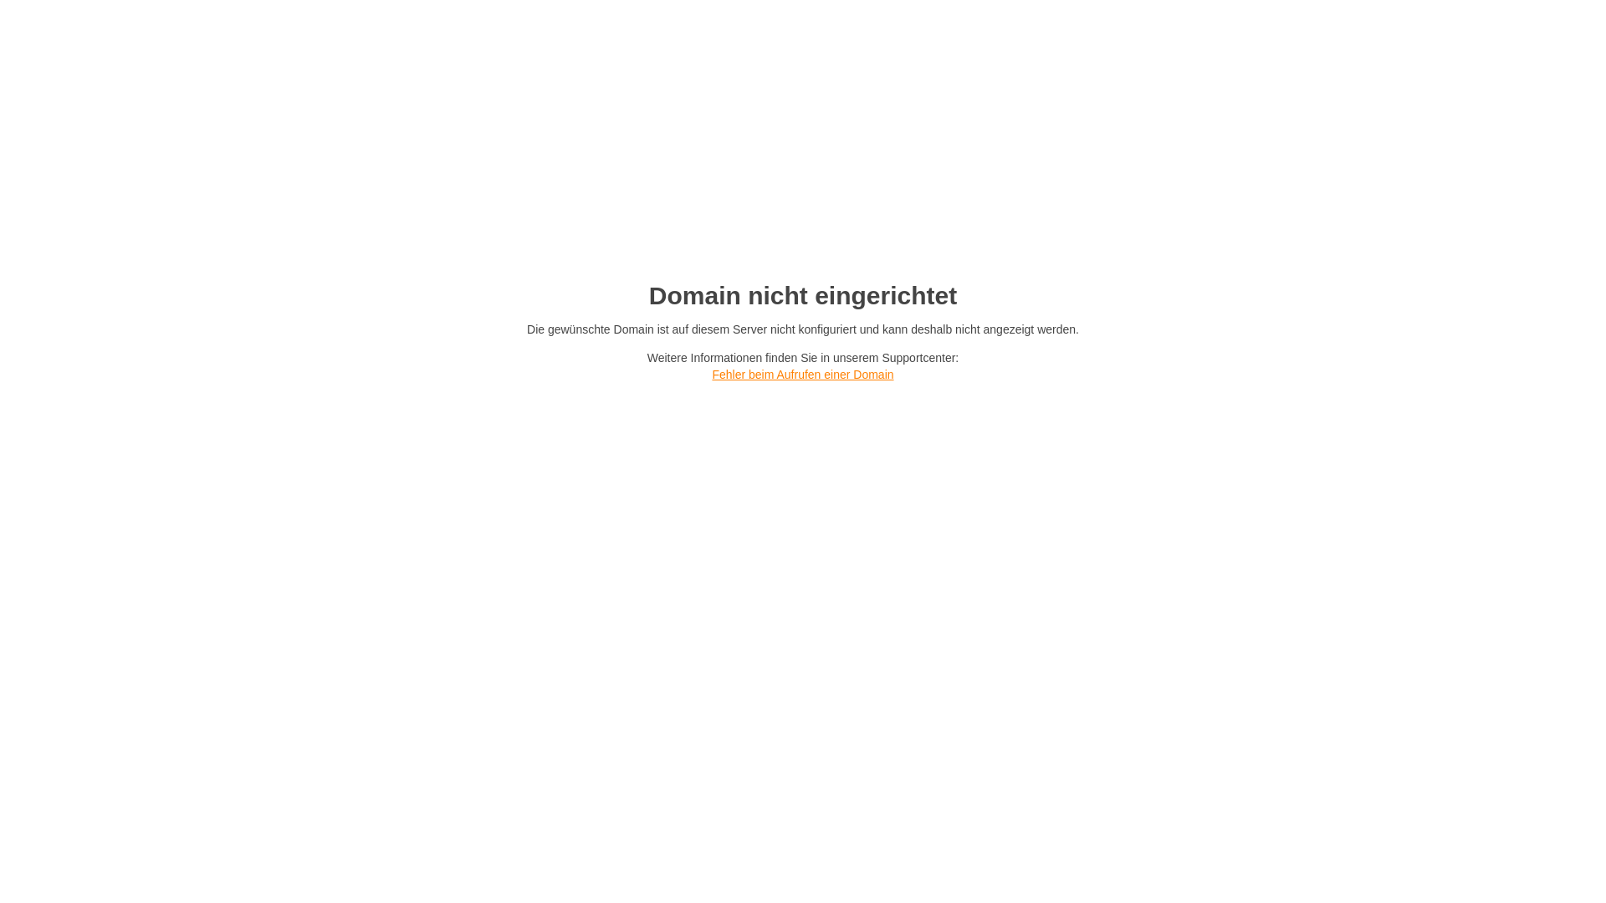 The image size is (1606, 903). What do you see at coordinates (803, 375) in the screenshot?
I see `Fehler beim Aufrufen einer Domain` at bounding box center [803, 375].